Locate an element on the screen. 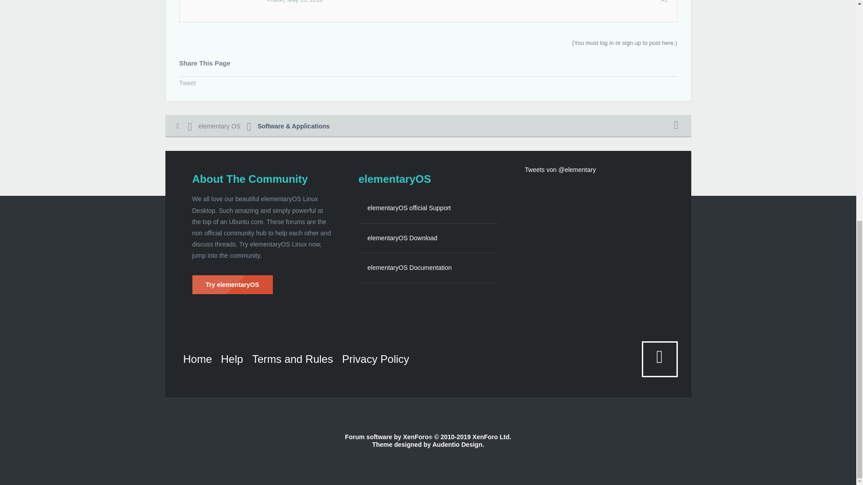 Image resolution: width=863 pixels, height=485 pixels. Permalink is located at coordinates (305, 1).